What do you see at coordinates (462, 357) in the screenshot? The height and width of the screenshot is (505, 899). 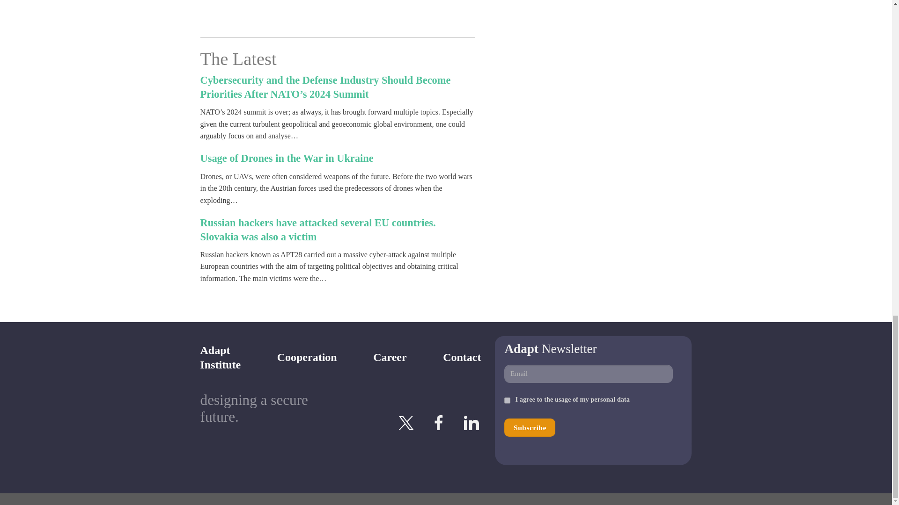 I see `Contact` at bounding box center [462, 357].